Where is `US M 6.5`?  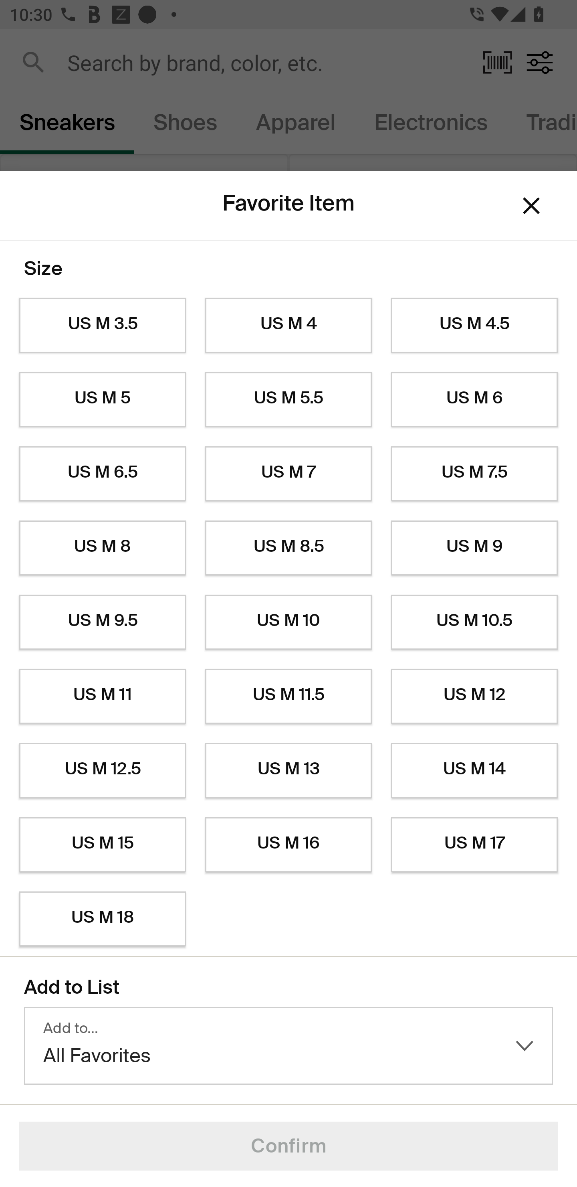
US M 6.5 is located at coordinates (102, 474).